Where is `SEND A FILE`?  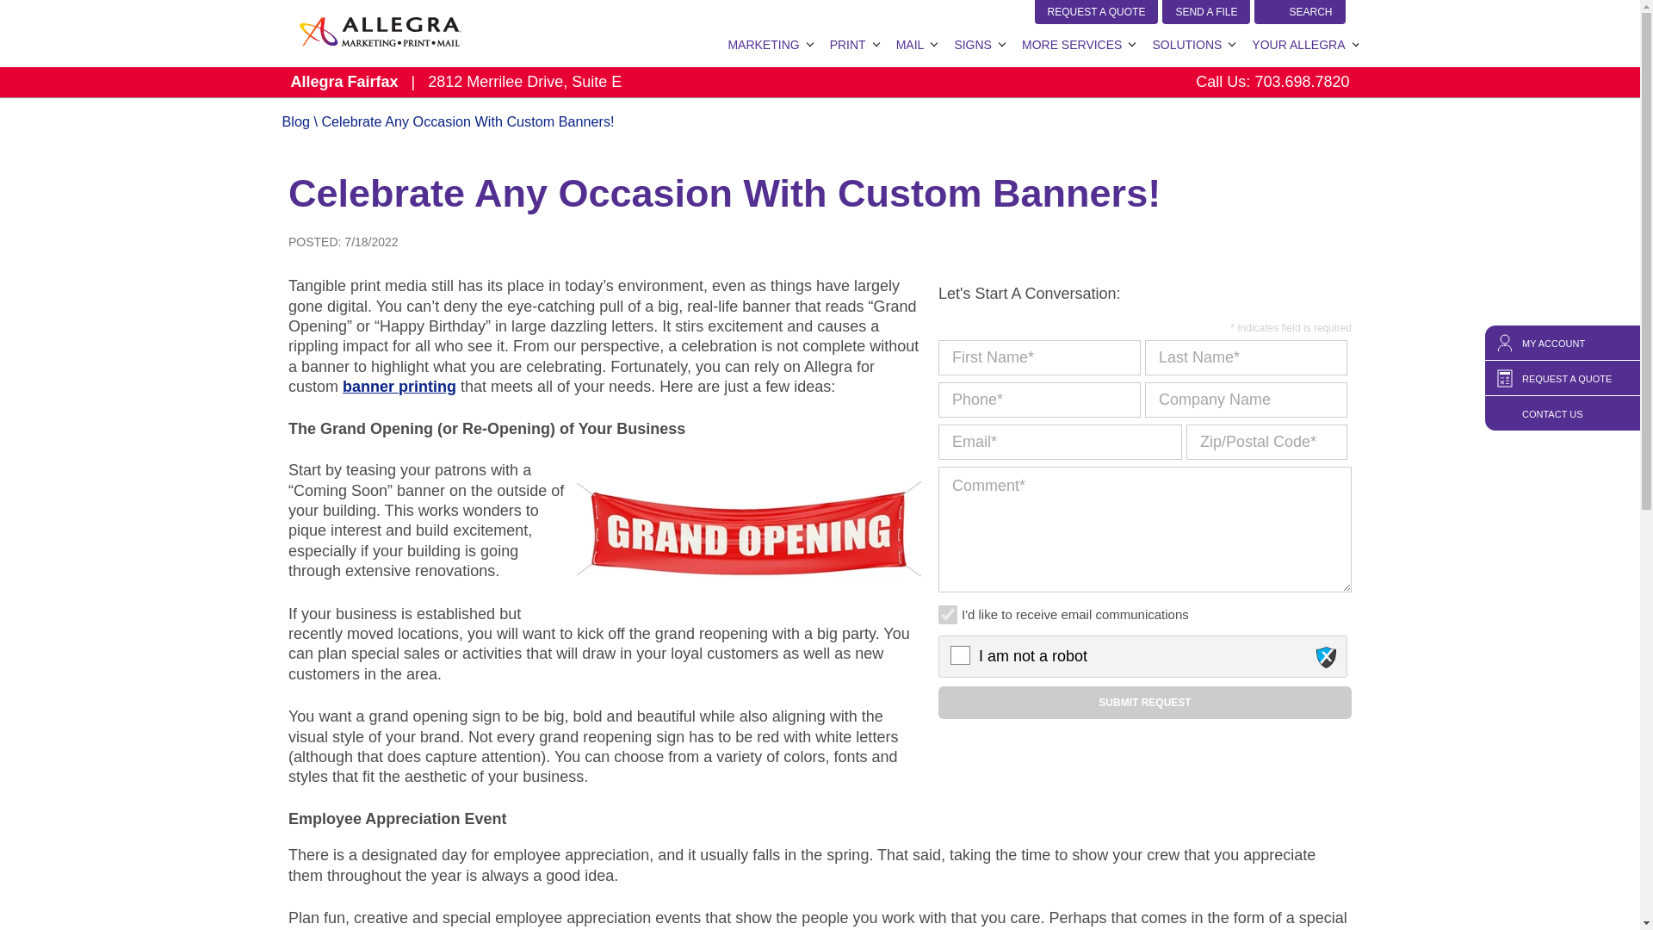
SEND A FILE is located at coordinates (1205, 12).